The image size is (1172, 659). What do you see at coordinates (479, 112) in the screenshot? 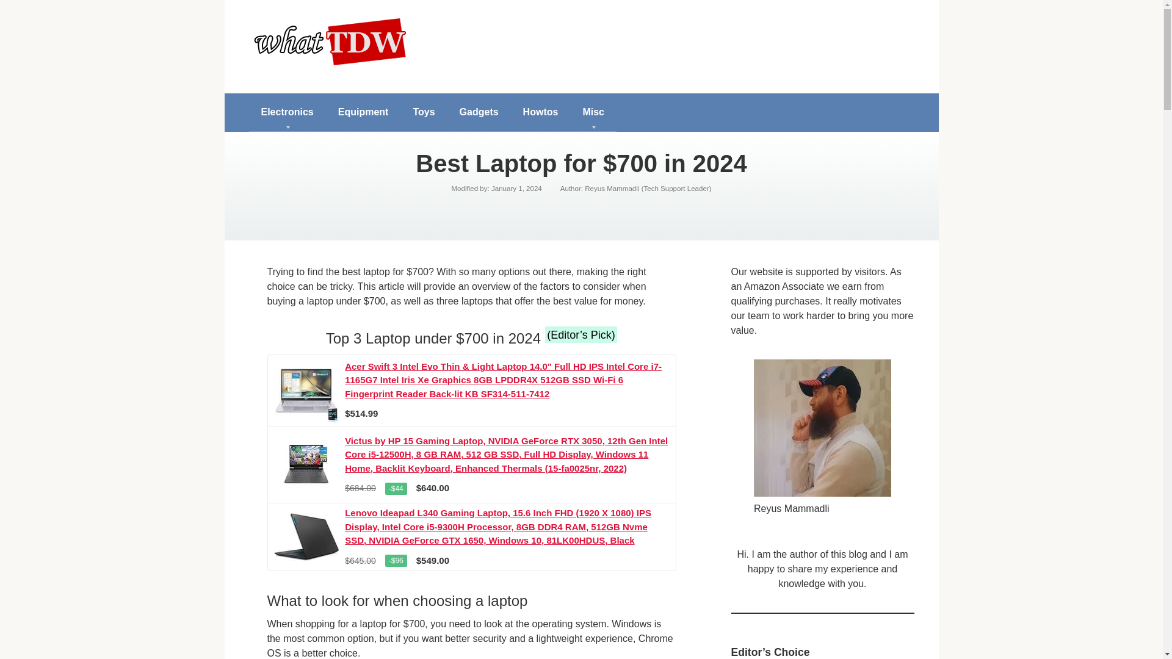
I see `Gadgets` at bounding box center [479, 112].